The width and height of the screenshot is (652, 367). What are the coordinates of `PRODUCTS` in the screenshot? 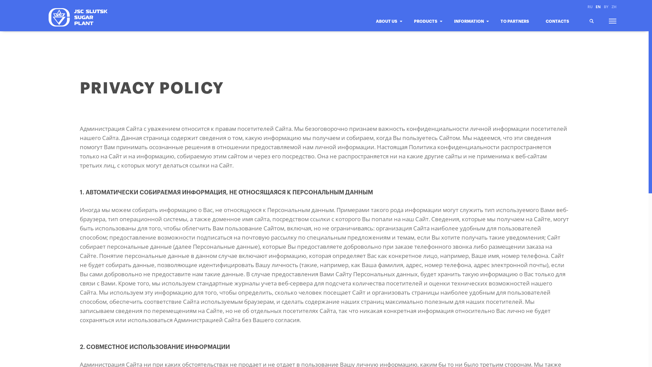 It's located at (428, 27).